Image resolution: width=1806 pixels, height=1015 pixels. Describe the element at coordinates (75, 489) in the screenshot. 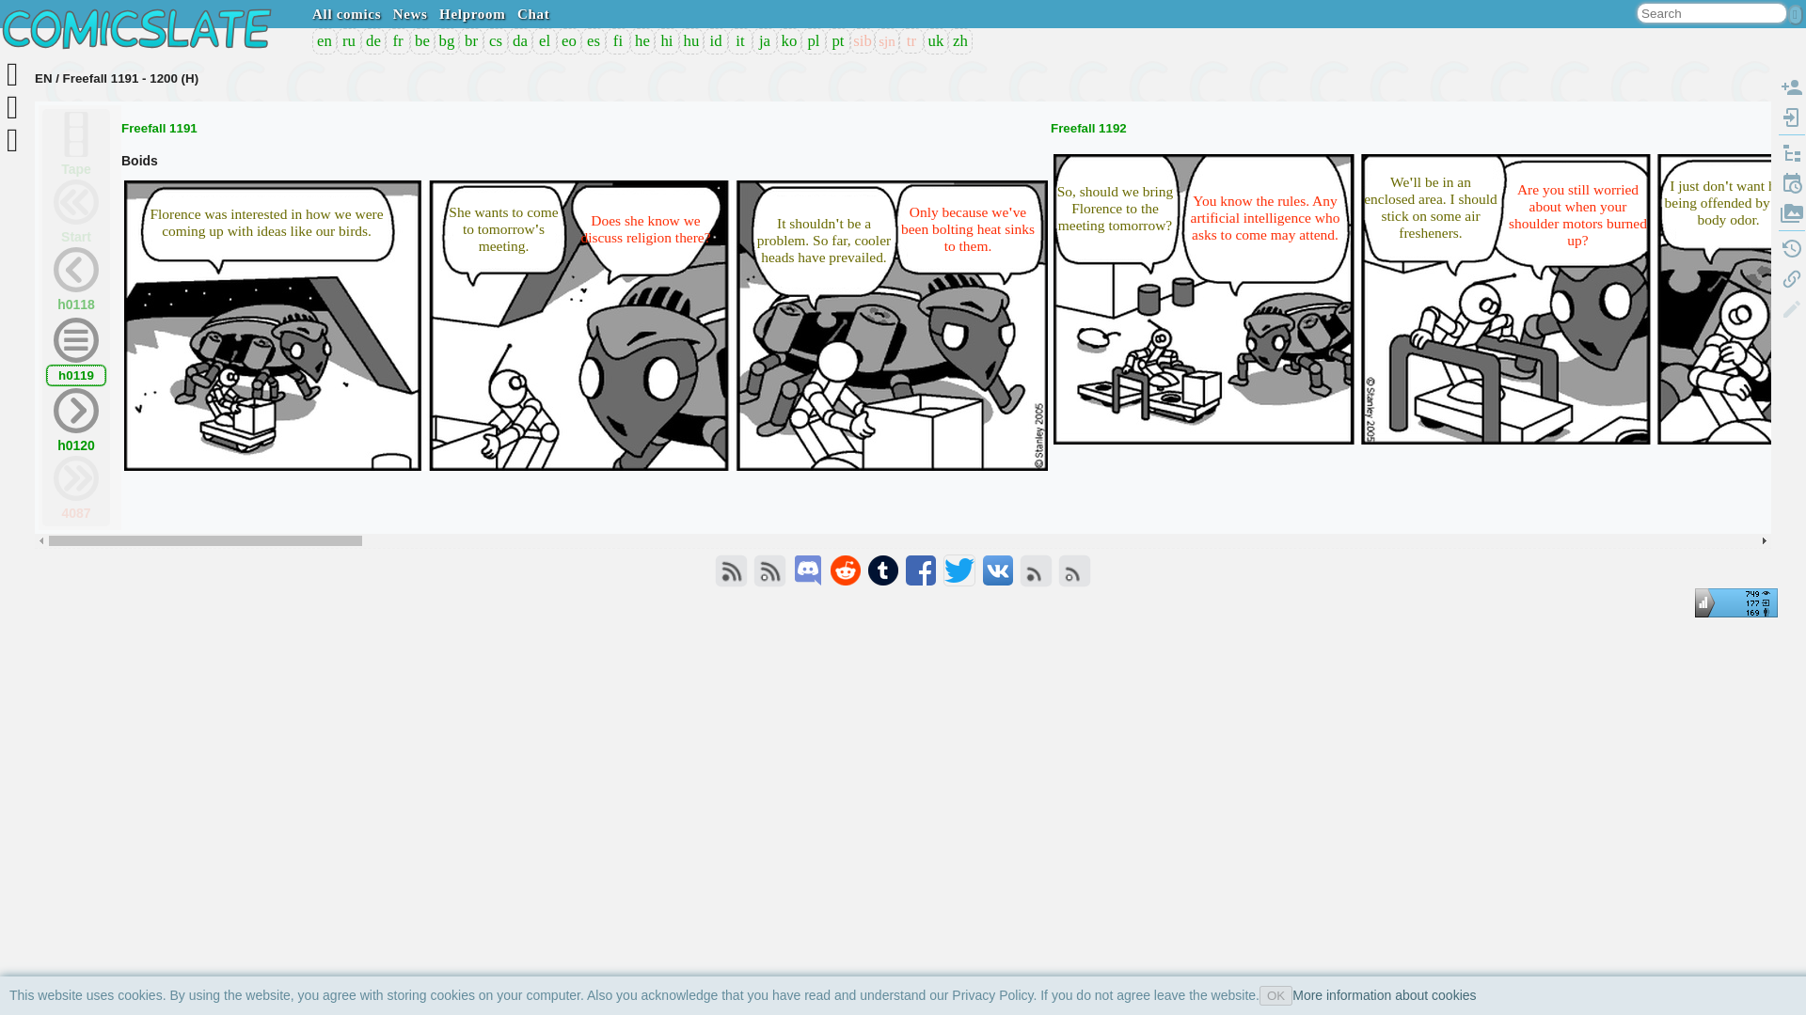

I see `4087` at that location.